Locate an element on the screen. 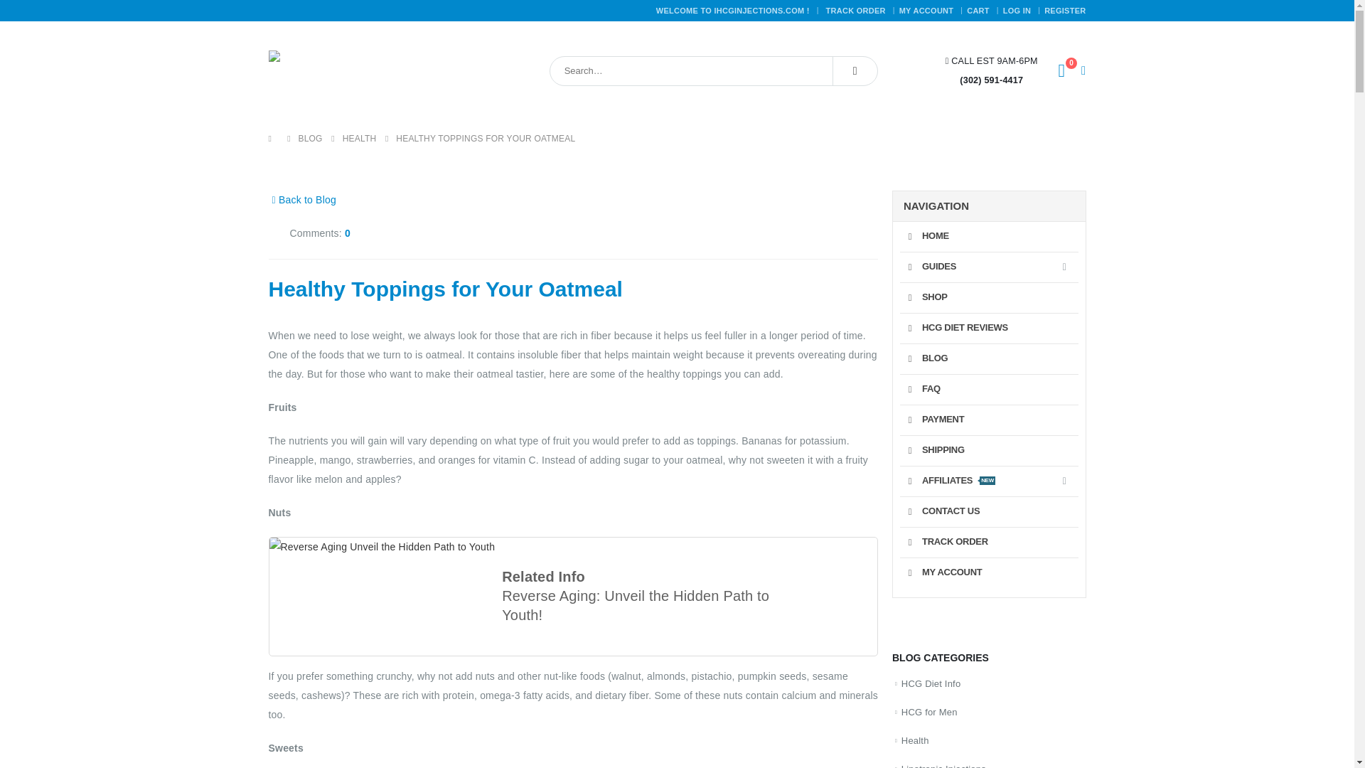 This screenshot has height=768, width=1365. REGISTER is located at coordinates (1018, 11).